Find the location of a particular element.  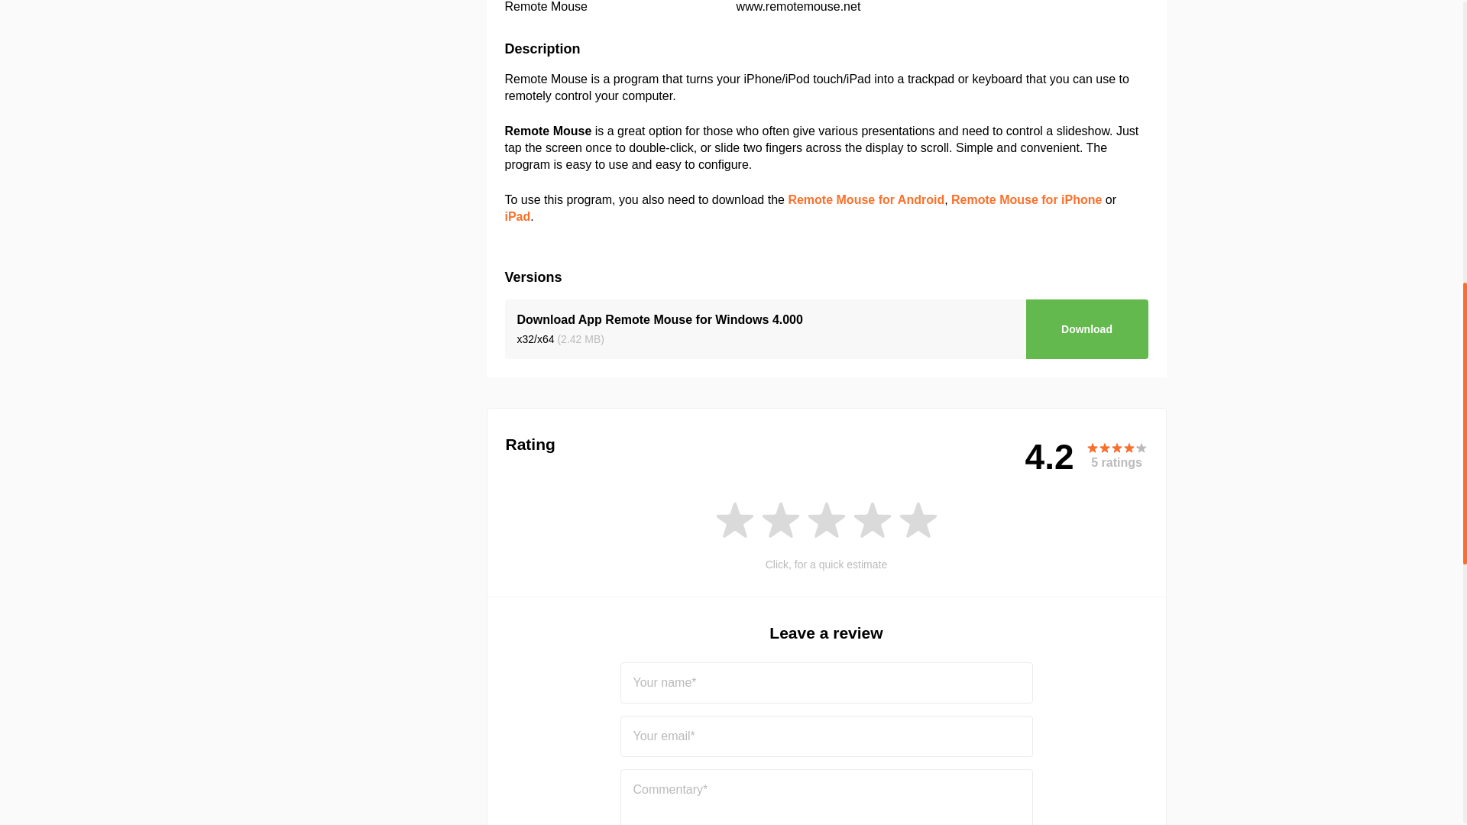

Download App Remote Mouse for Windows 4.000 is located at coordinates (659, 319).